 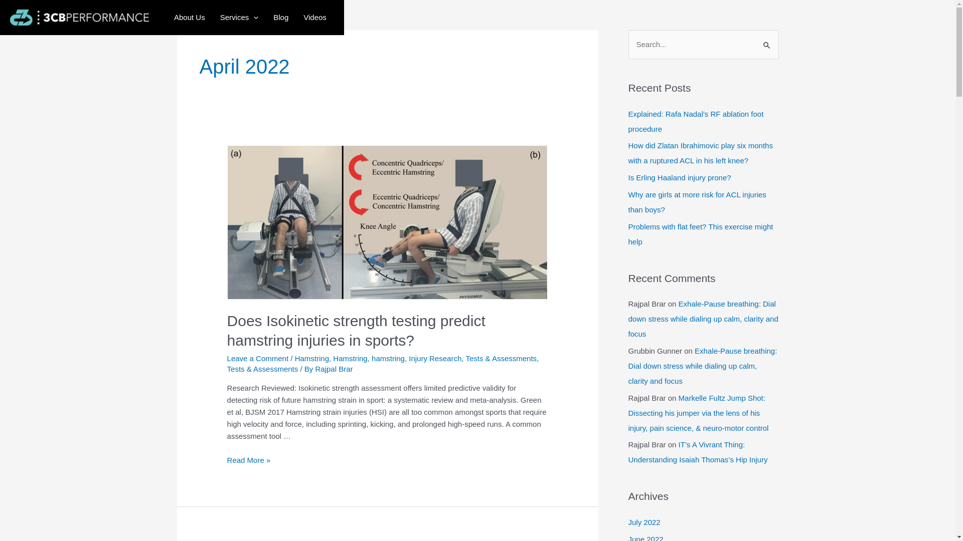 I want to click on Videos, so click(x=315, y=18).